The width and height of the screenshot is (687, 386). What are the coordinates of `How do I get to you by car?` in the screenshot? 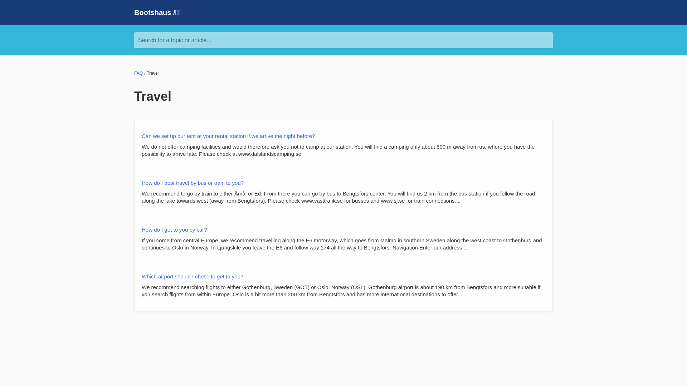 It's located at (174, 229).